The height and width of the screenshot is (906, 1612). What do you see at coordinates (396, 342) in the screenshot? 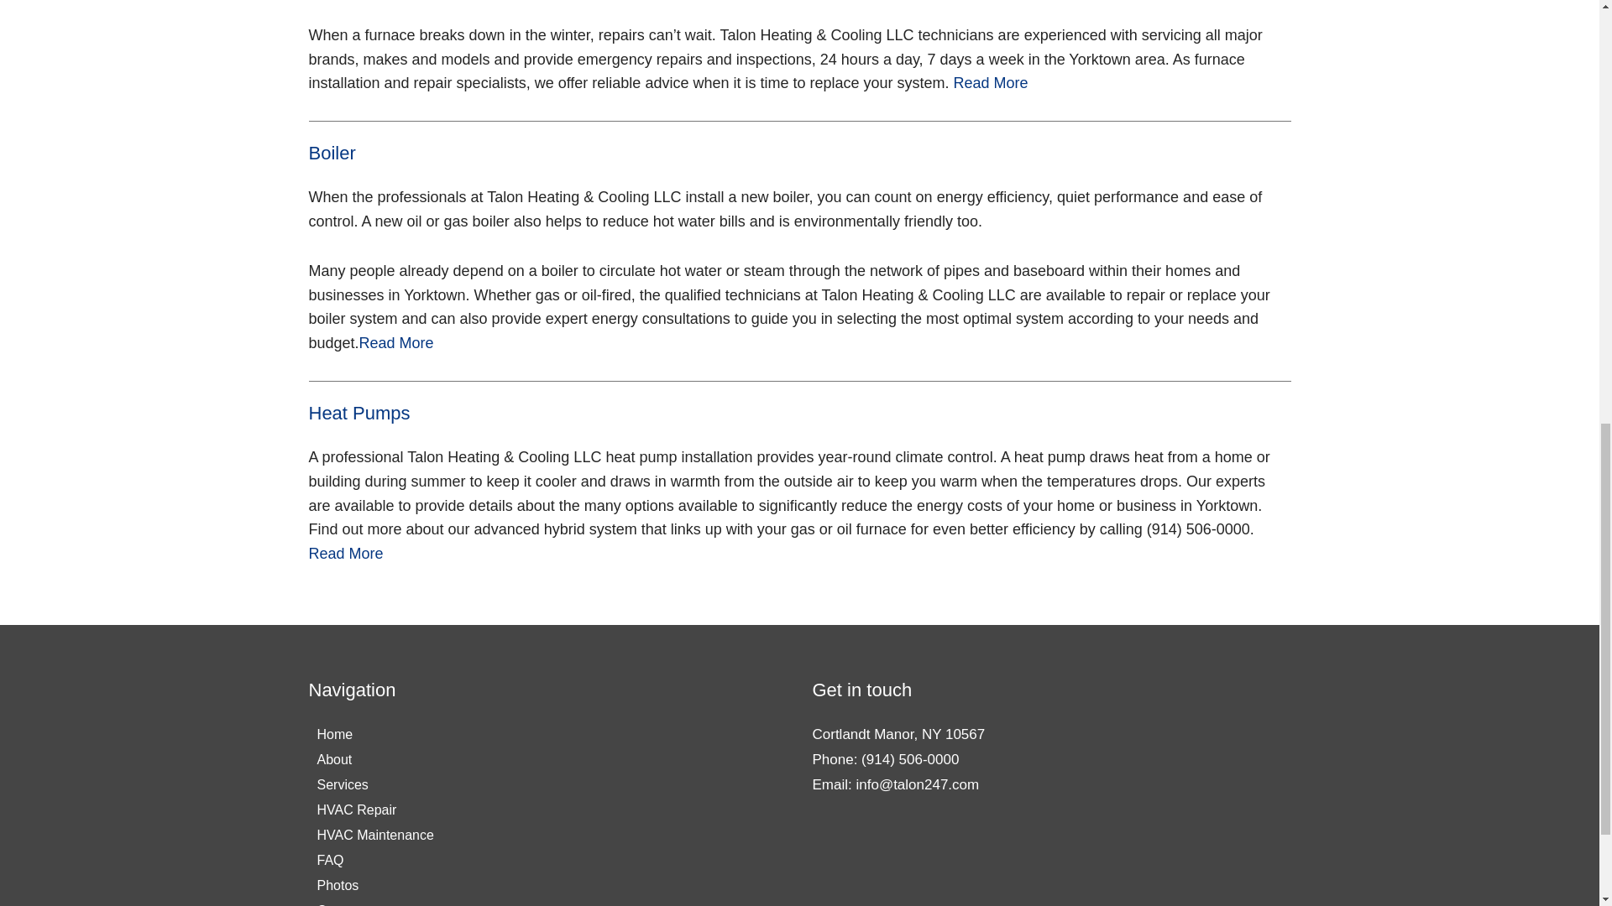
I see `Read More` at bounding box center [396, 342].